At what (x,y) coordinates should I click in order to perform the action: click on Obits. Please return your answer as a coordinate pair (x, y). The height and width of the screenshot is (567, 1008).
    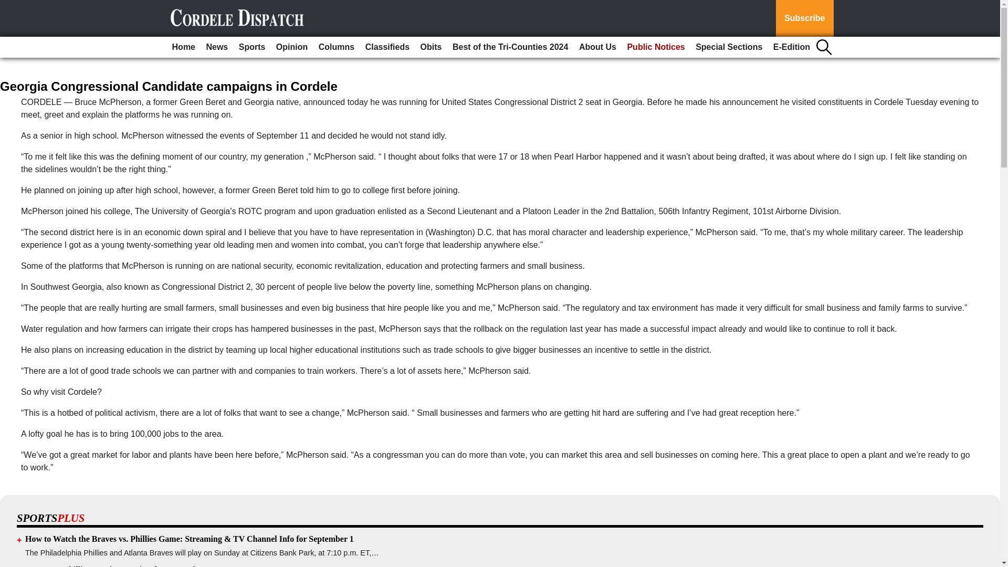
    Looking at the image, I should click on (431, 47).